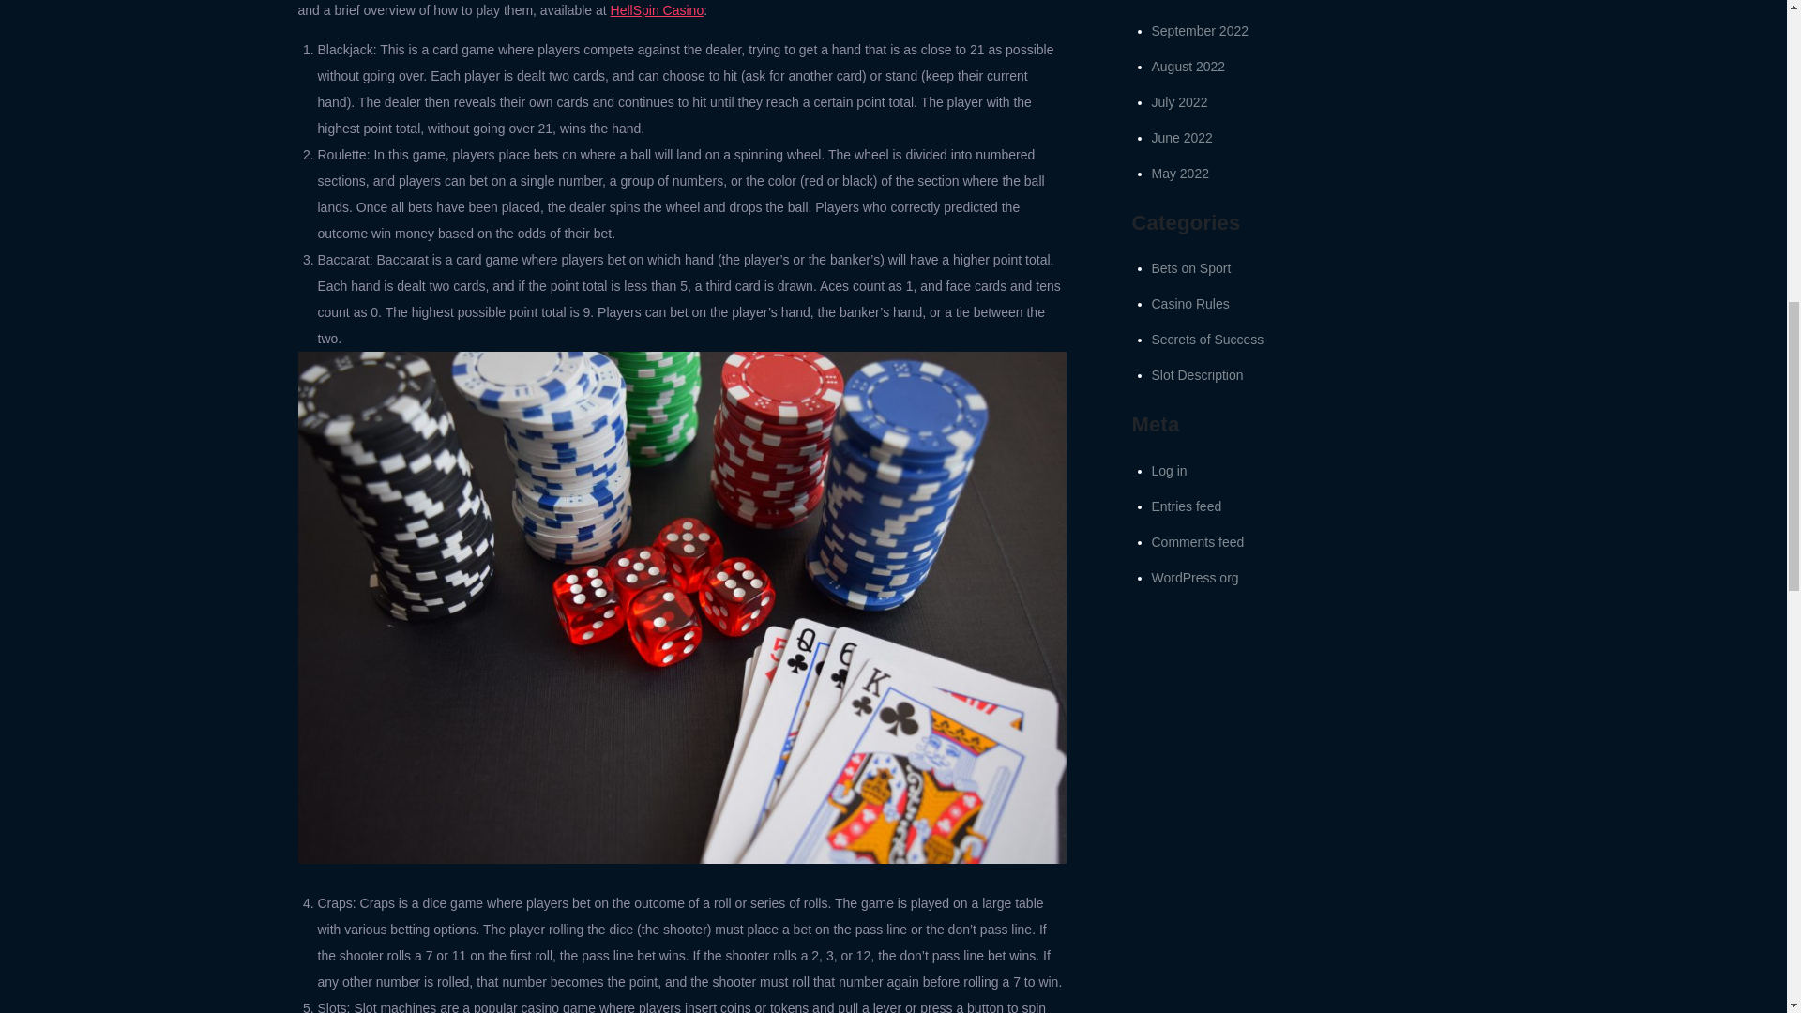  Describe the element at coordinates (1191, 304) in the screenshot. I see `Casino Rules` at that location.